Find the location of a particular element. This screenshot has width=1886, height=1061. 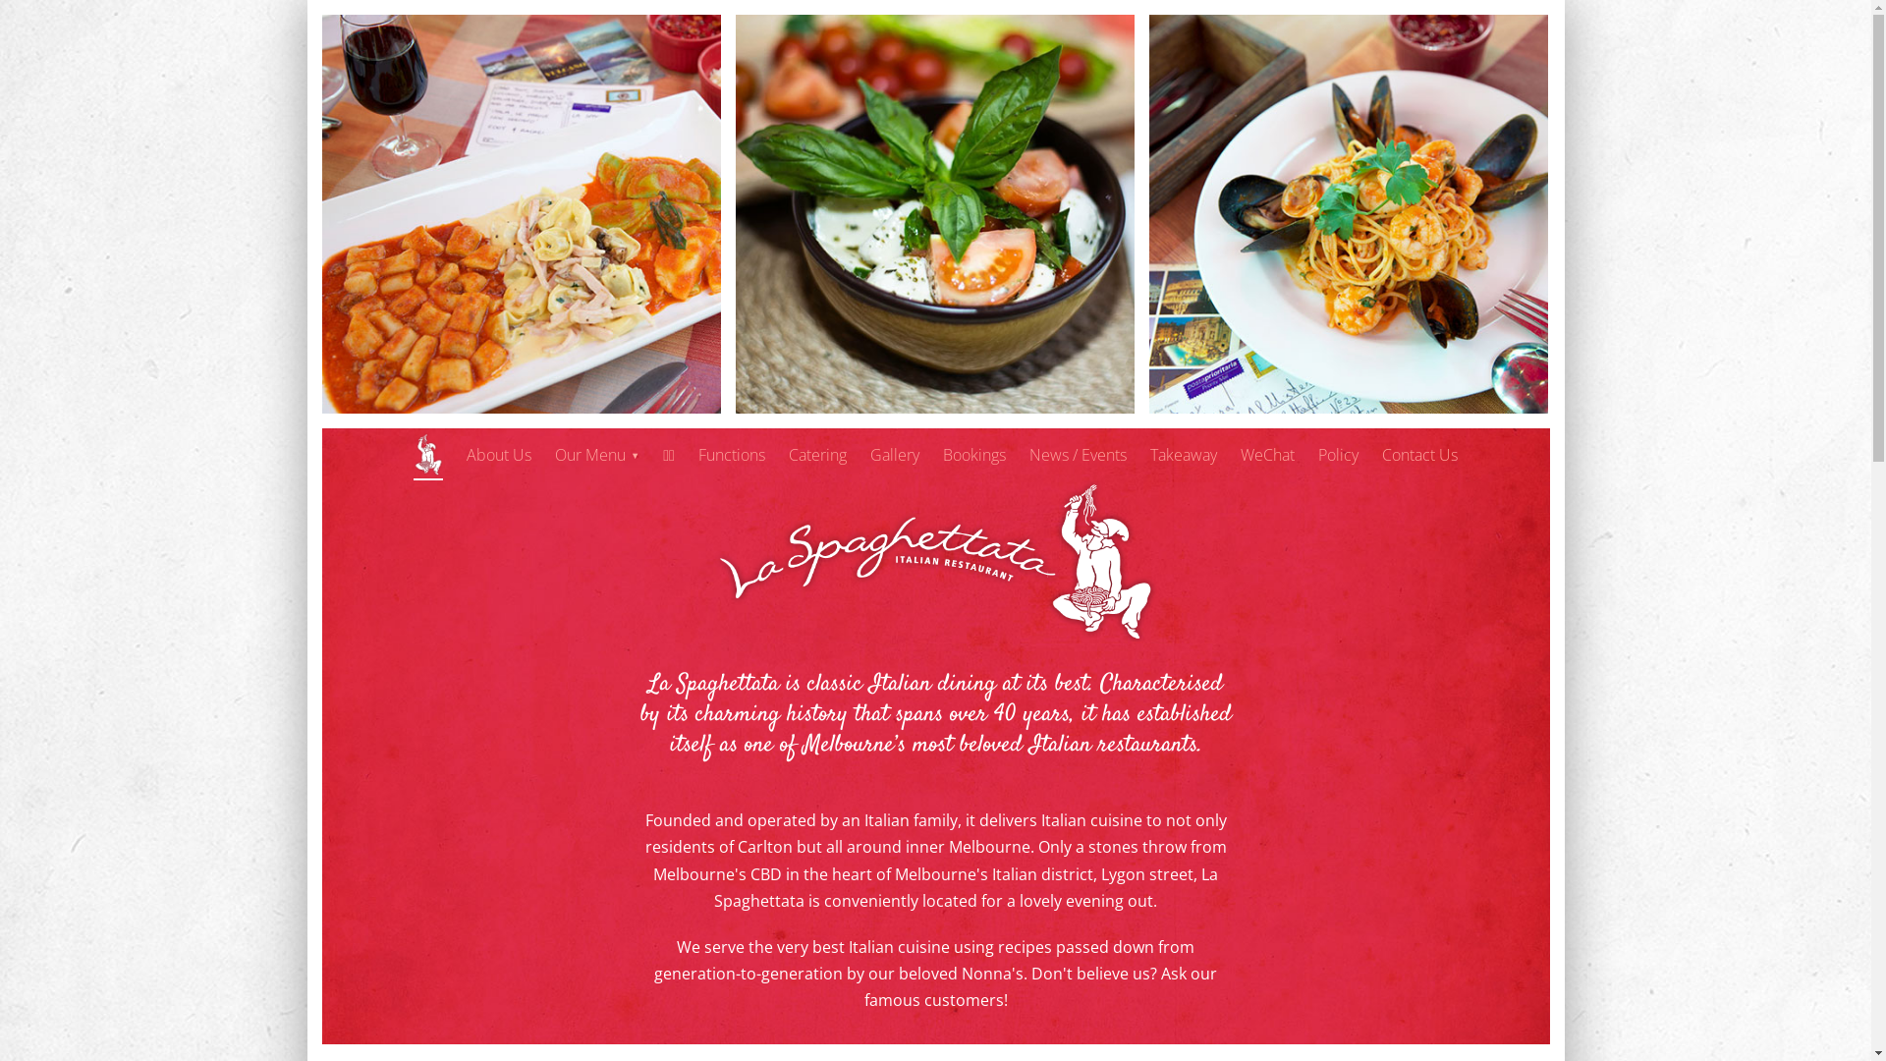

Bookings is located at coordinates (974, 456).